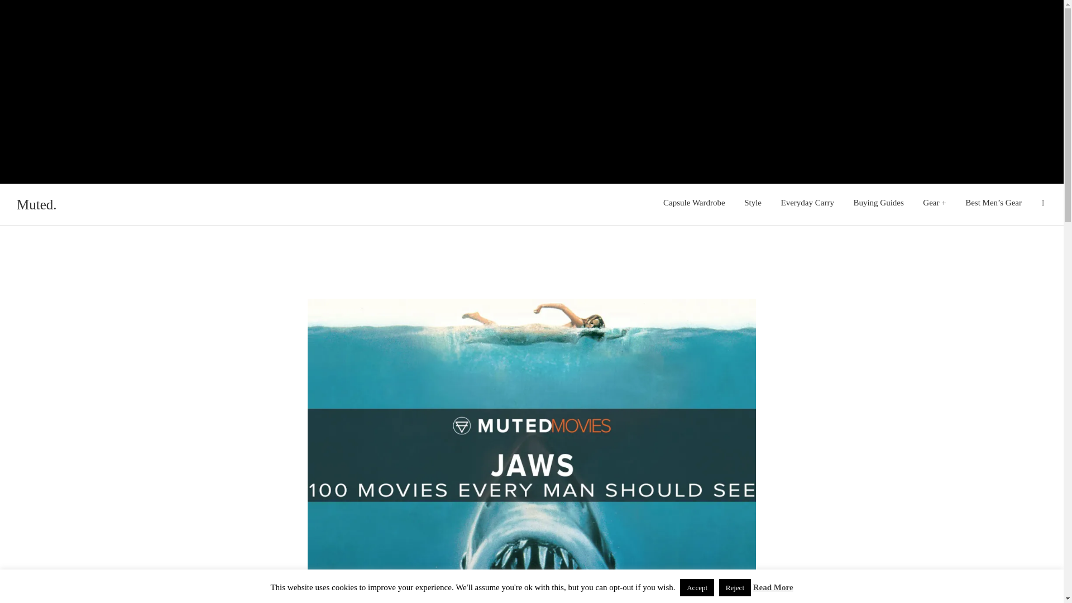  Describe the element at coordinates (807, 203) in the screenshot. I see `Everyday Carry` at that location.